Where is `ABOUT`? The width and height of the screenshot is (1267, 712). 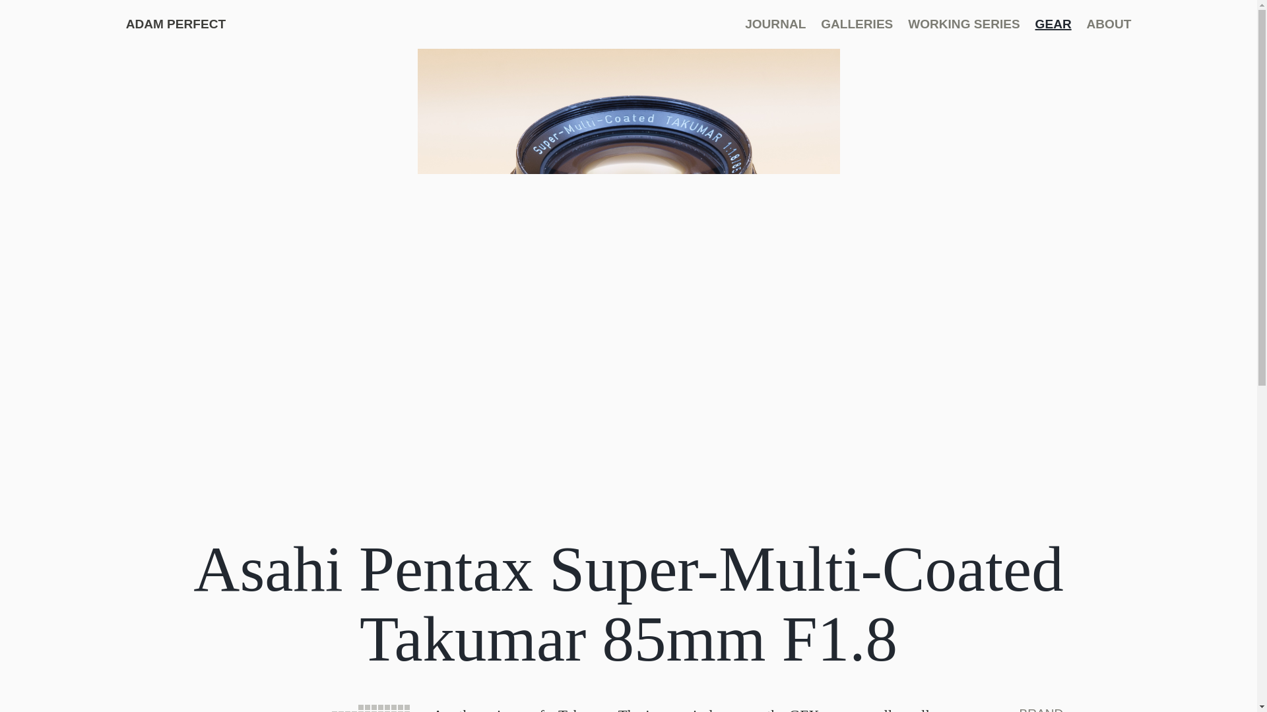 ABOUT is located at coordinates (1109, 24).